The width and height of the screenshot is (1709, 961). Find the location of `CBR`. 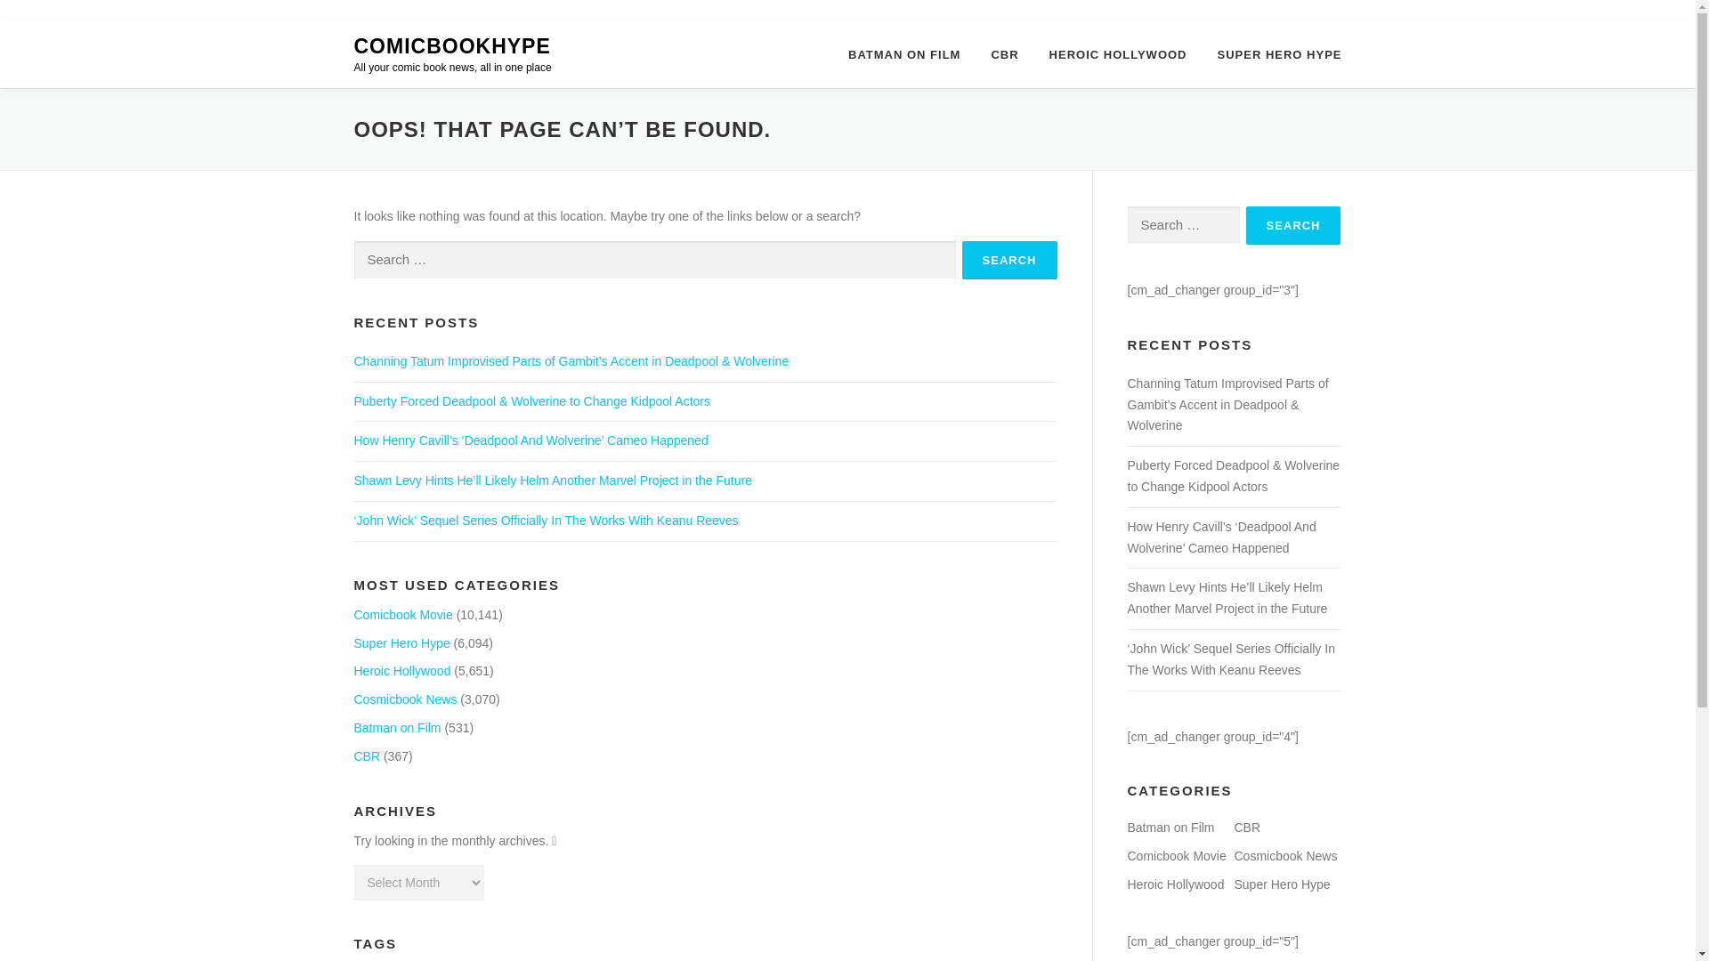

CBR is located at coordinates (367, 756).